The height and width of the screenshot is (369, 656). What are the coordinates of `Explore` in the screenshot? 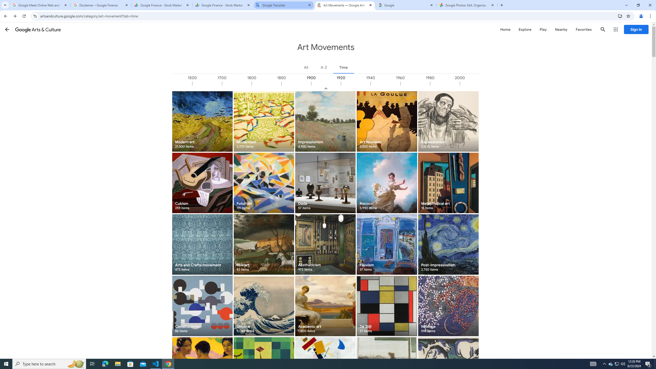 It's located at (525, 29).